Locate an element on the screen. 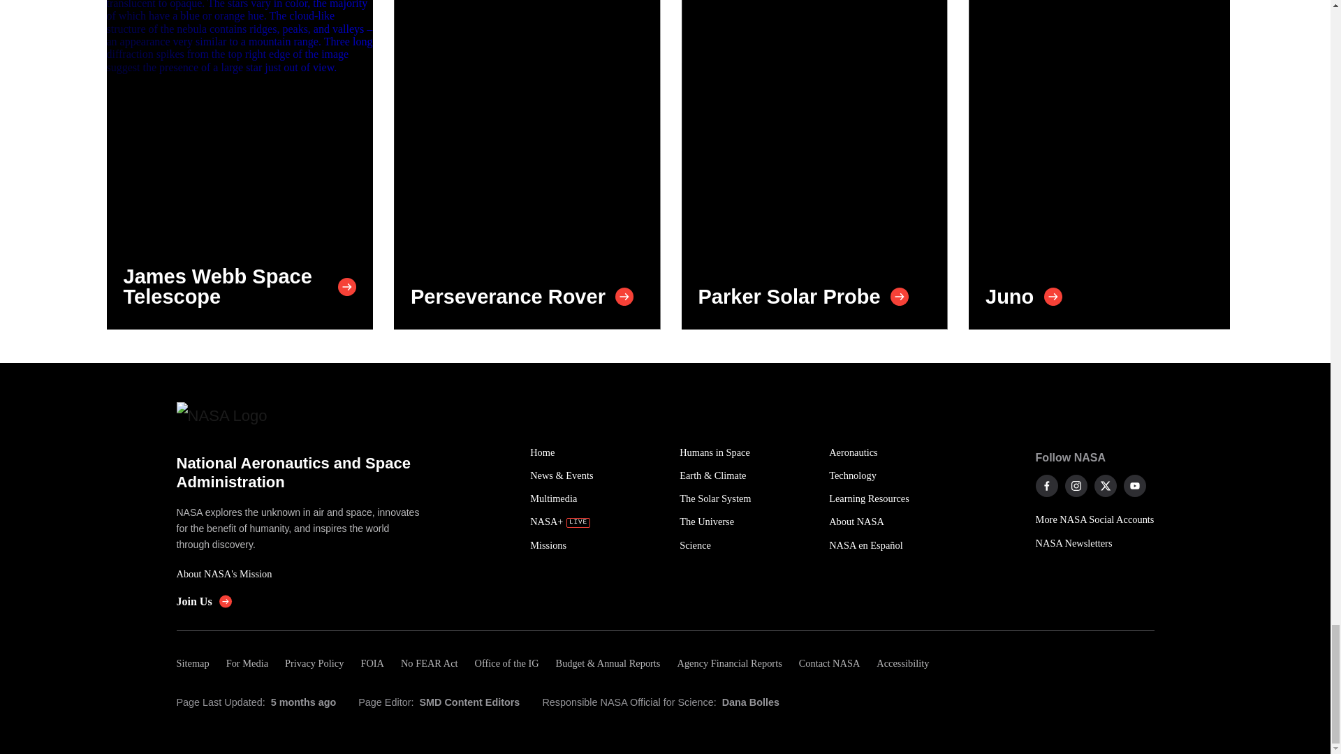 This screenshot has width=1341, height=754. Contact NASA is located at coordinates (830, 663).